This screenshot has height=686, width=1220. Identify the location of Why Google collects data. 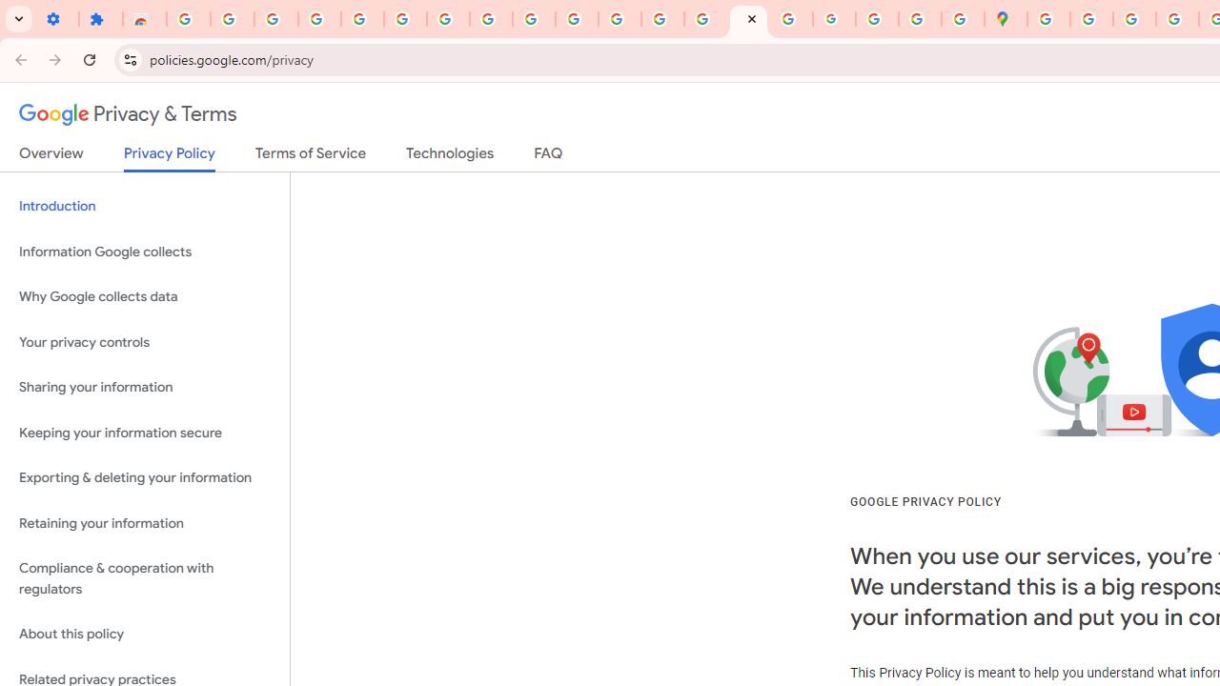
(145, 297).